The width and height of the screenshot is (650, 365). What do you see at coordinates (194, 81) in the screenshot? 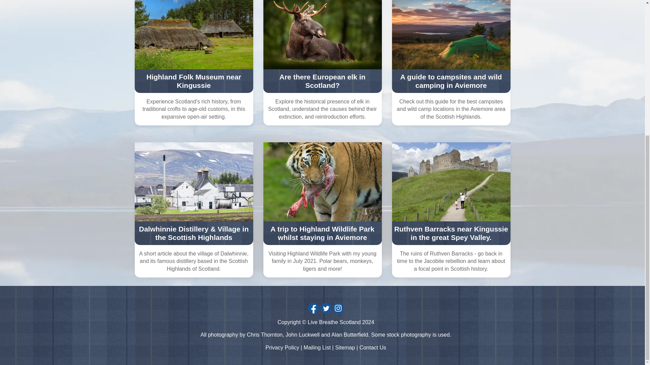
I see `Highland Folk Museum near Kingussie` at bounding box center [194, 81].